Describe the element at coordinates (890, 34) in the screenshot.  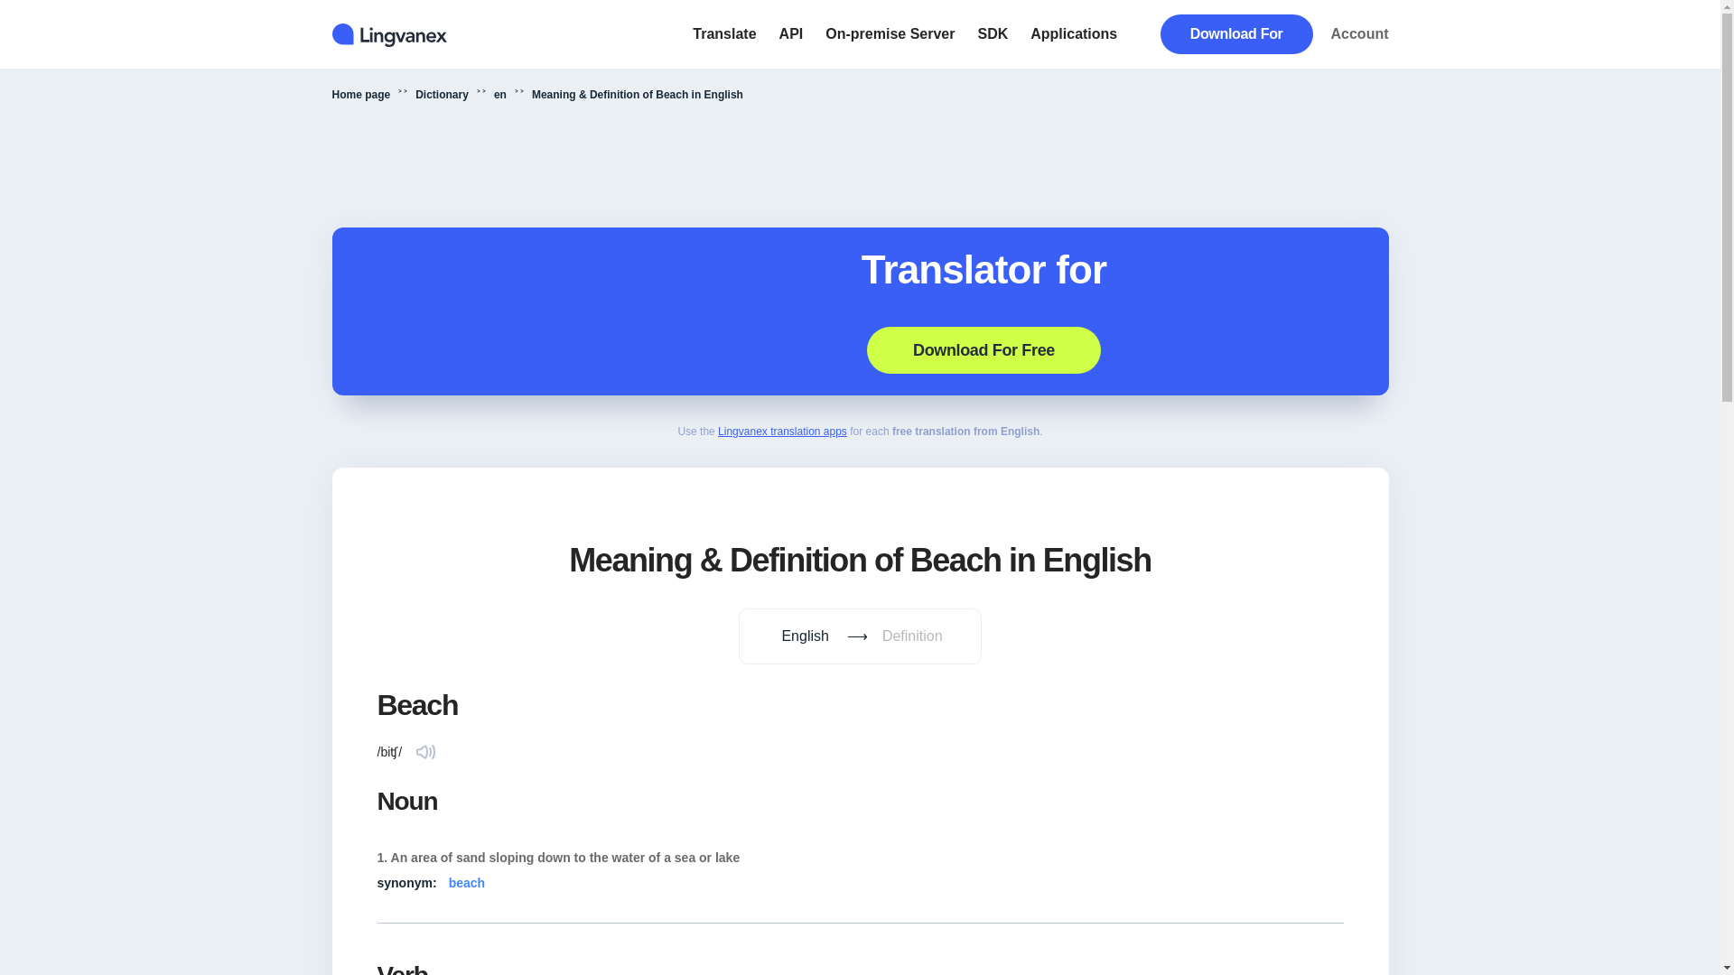
I see `On-premise Server` at that location.